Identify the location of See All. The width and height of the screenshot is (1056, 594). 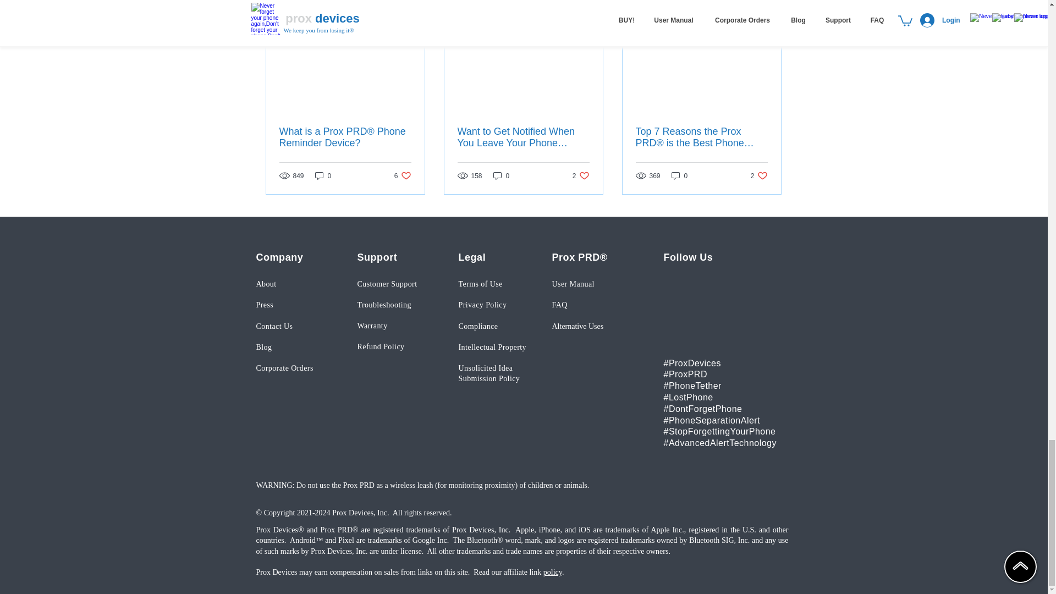
(770, 5).